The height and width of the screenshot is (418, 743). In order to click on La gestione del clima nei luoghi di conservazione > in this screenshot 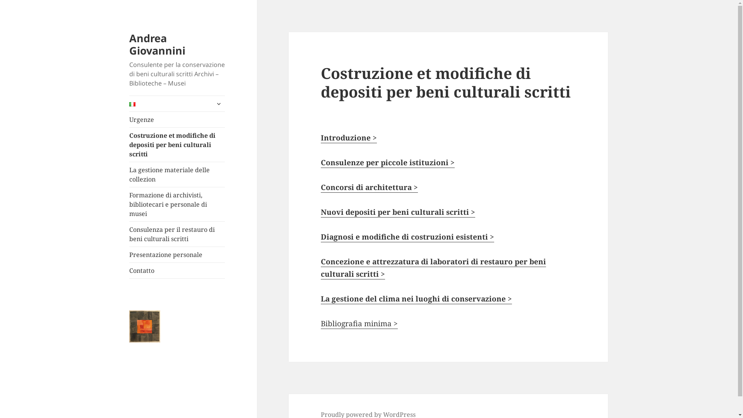, I will do `click(416, 299)`.